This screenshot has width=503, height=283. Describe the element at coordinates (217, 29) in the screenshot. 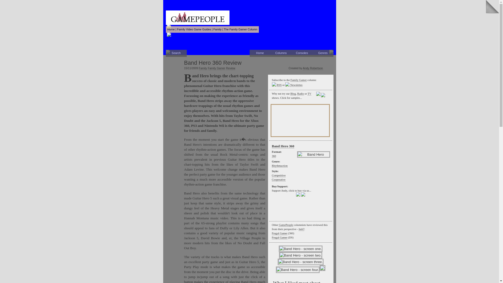

I see `Group` at that location.